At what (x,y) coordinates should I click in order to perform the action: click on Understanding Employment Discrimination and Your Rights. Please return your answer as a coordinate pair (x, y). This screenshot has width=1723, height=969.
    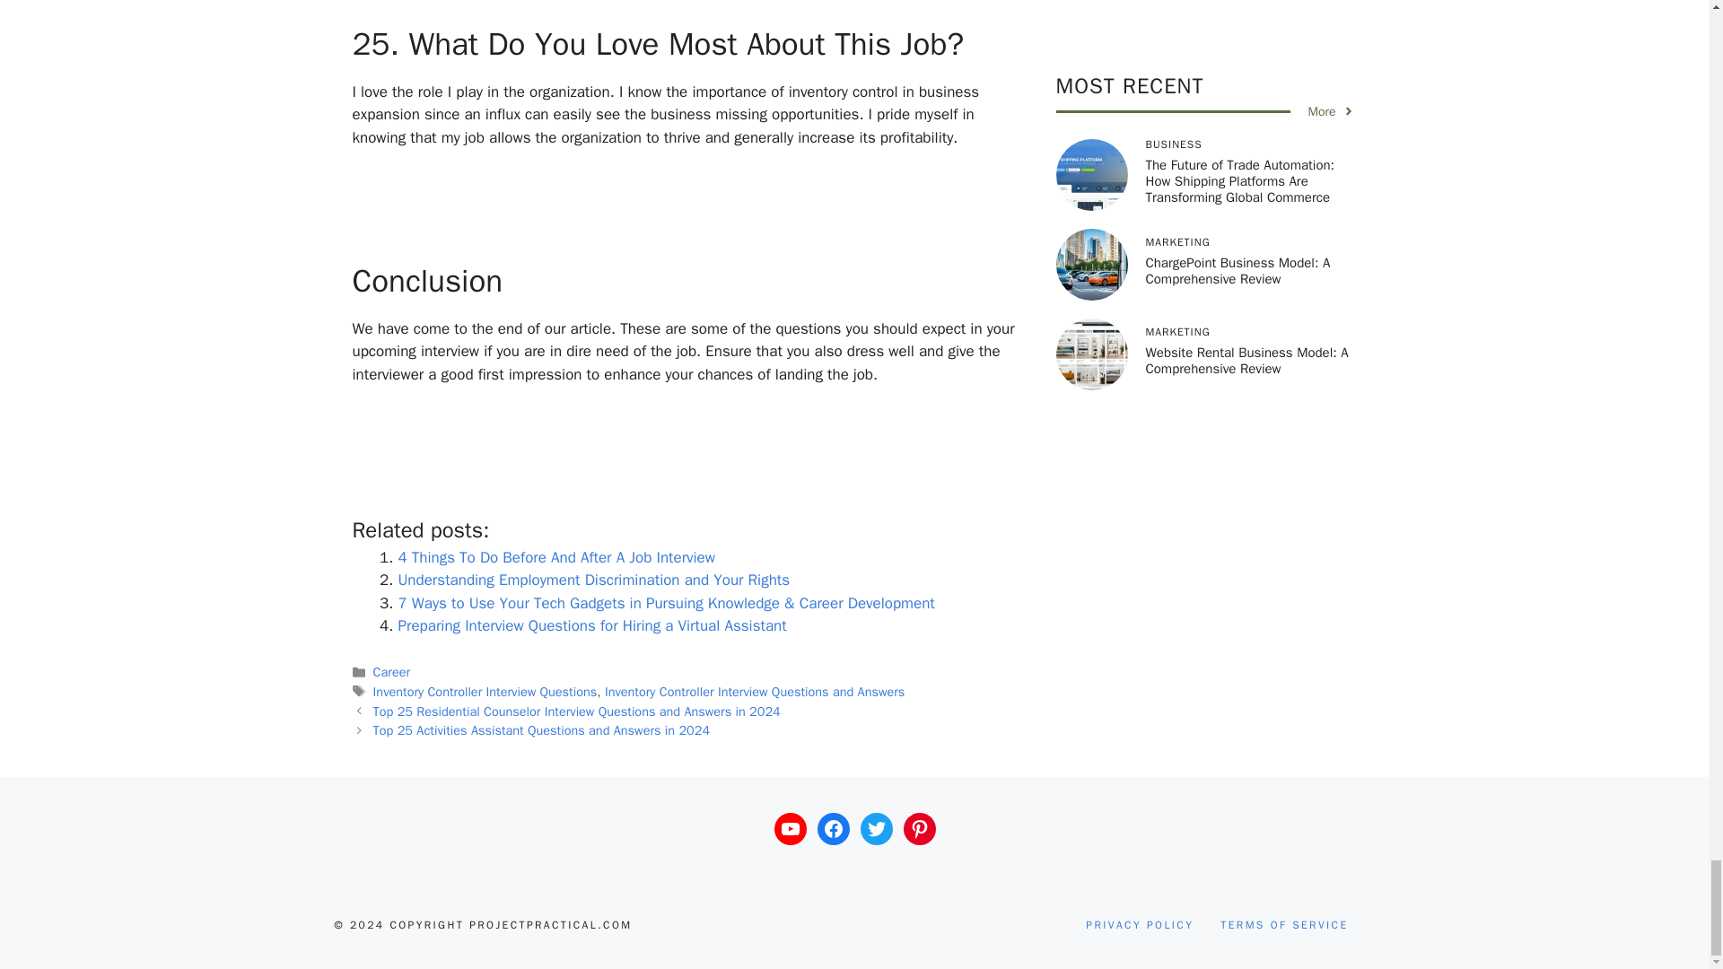
    Looking at the image, I should click on (594, 580).